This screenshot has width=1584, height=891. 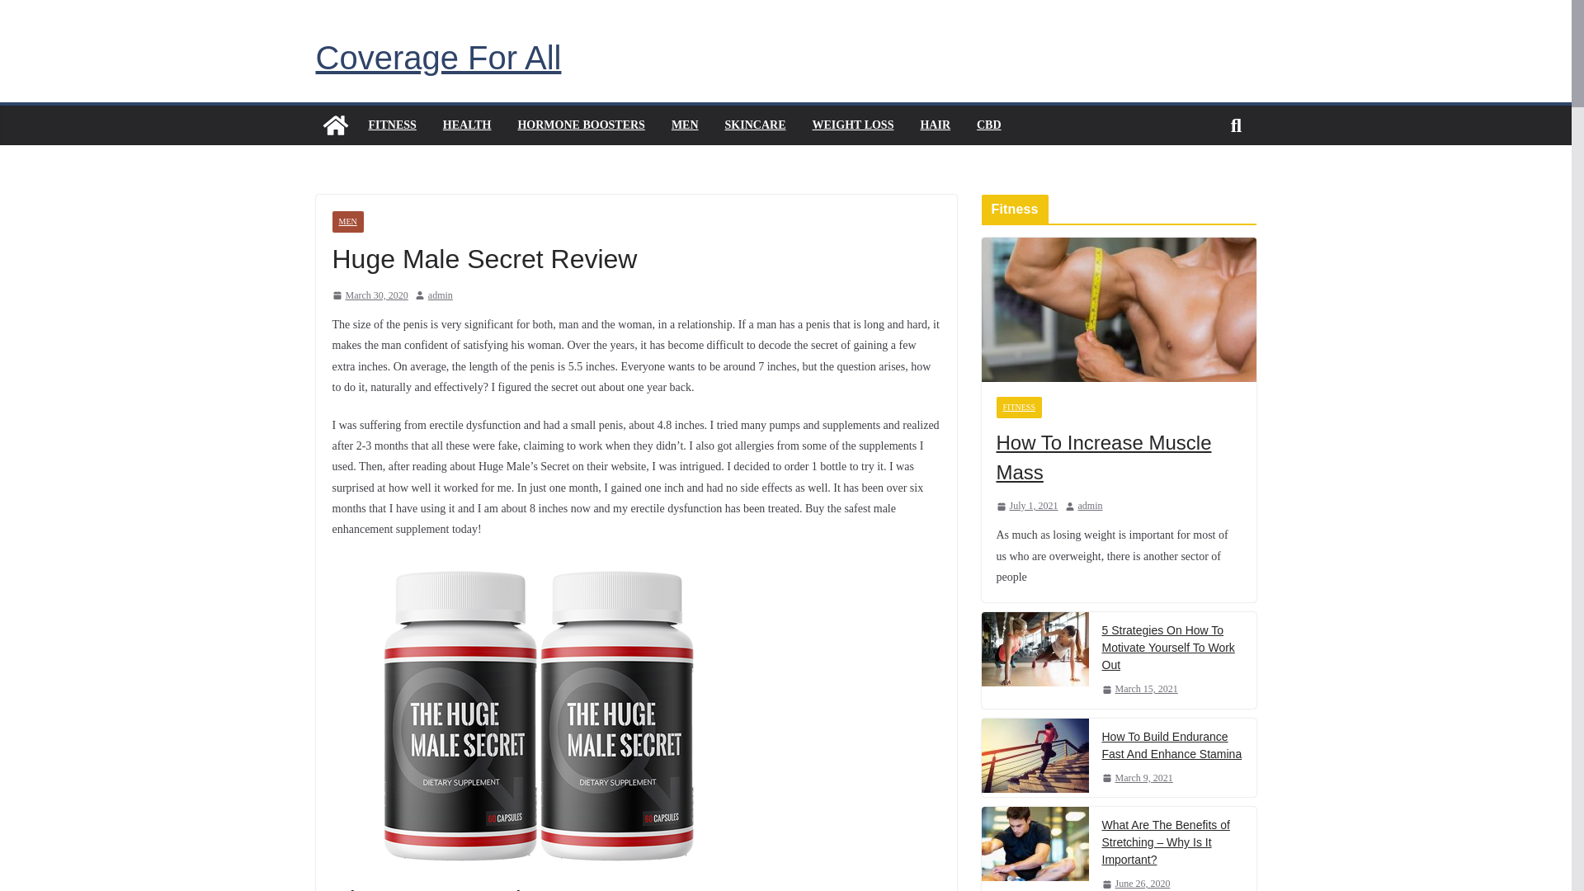 I want to click on Coverage For All, so click(x=335, y=125).